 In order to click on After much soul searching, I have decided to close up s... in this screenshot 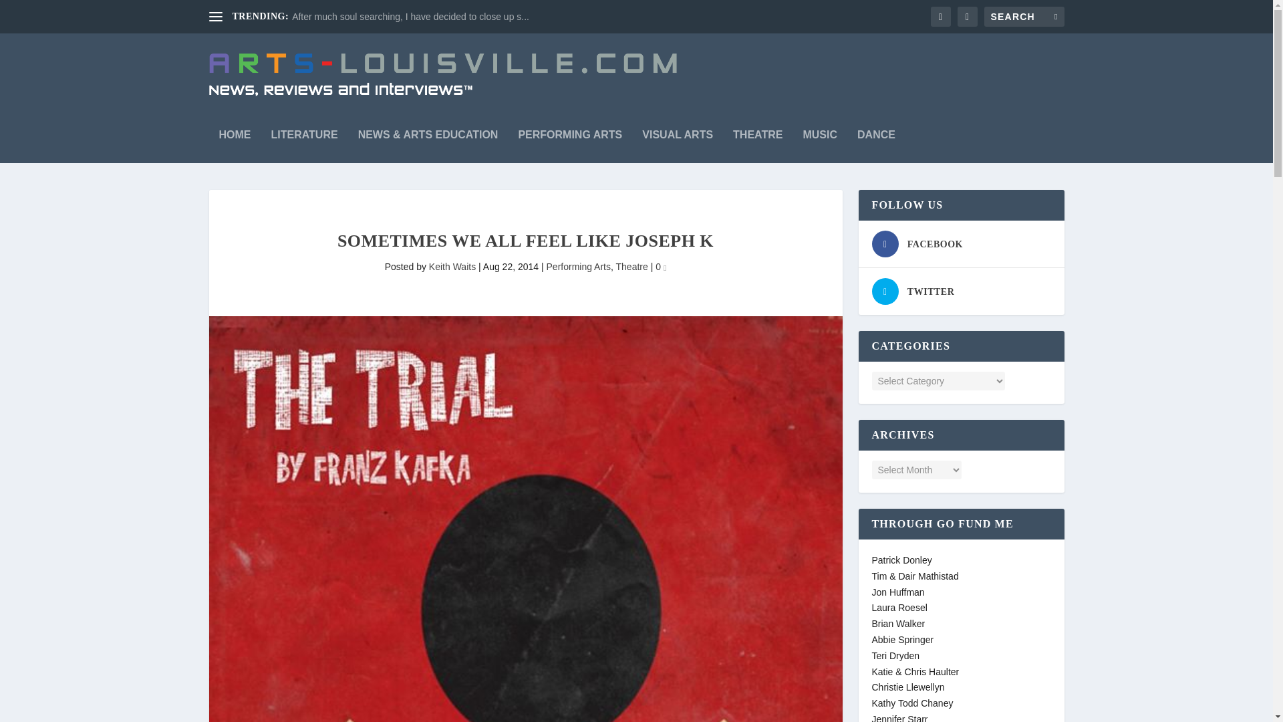, I will do `click(410, 17)`.